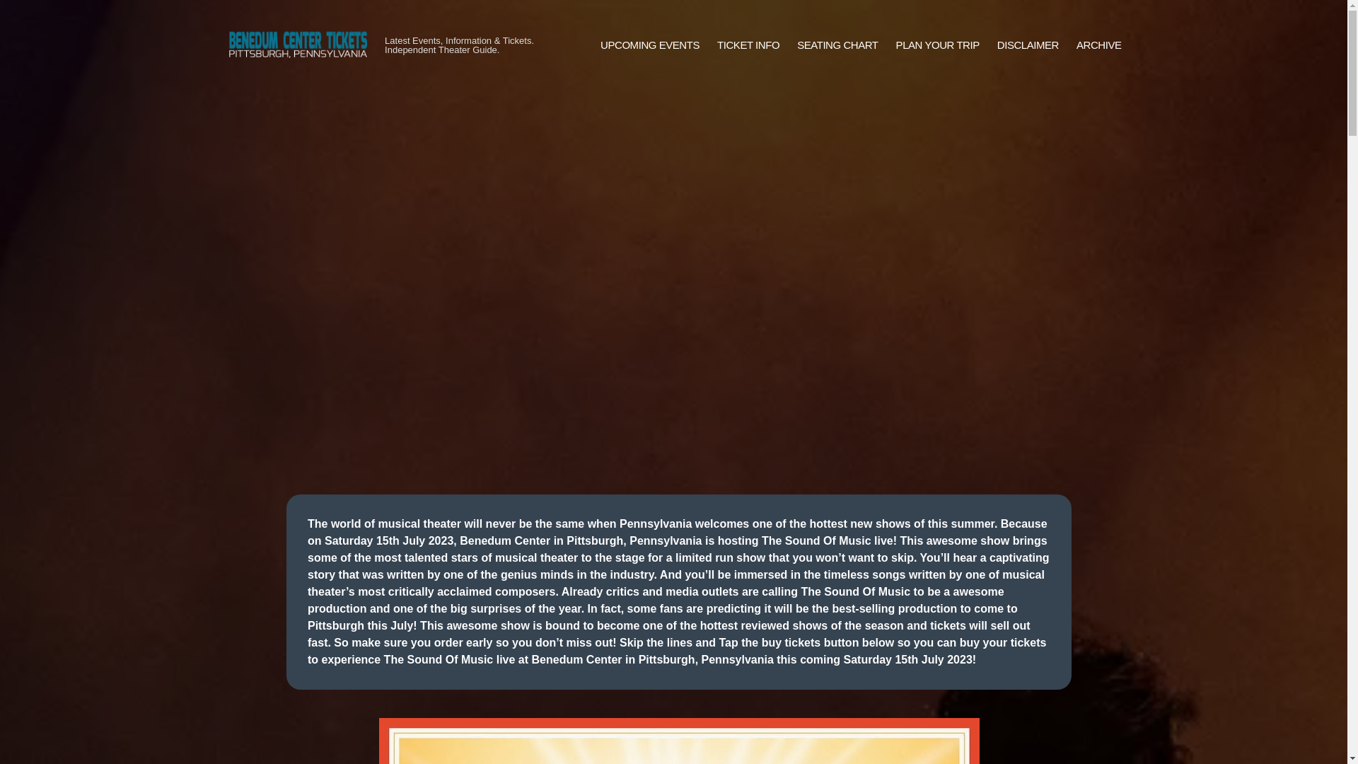 The width and height of the screenshot is (1358, 764). I want to click on The Sound Of Music at Benedum Center, so click(679, 741).